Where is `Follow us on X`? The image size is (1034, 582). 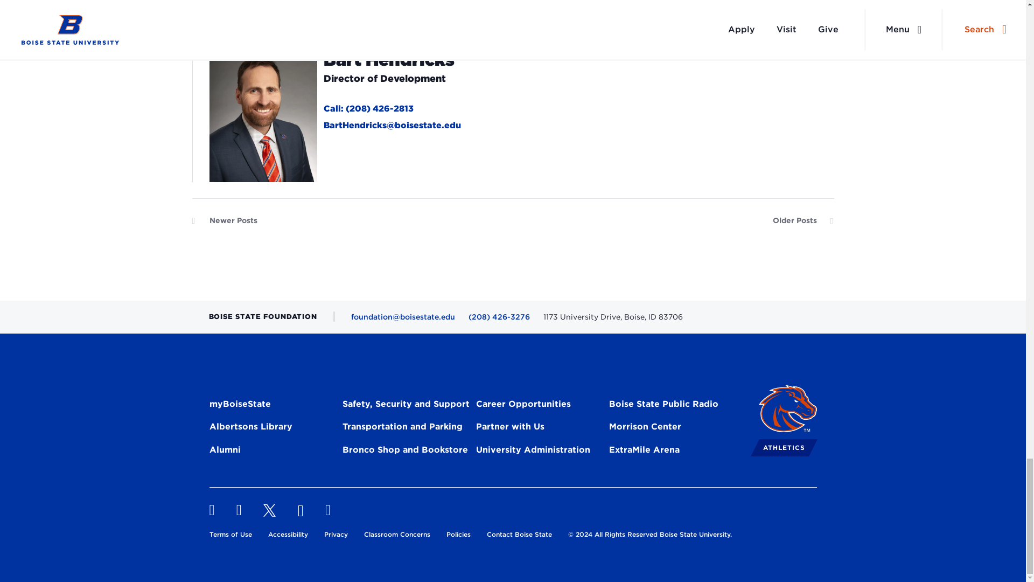 Follow us on X is located at coordinates (269, 510).